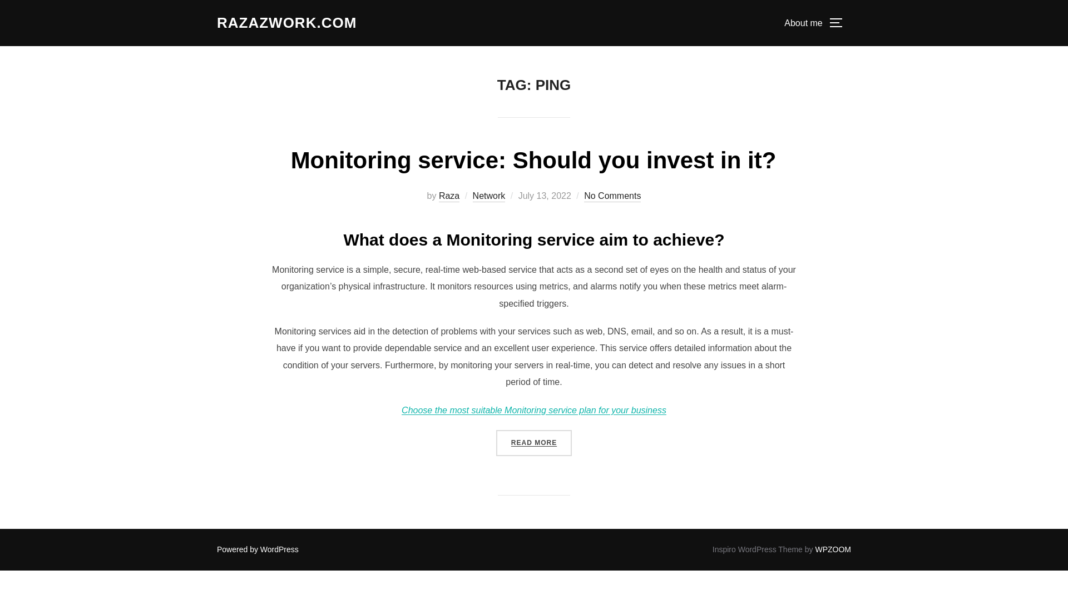 The width and height of the screenshot is (1068, 600). Describe the element at coordinates (533, 160) in the screenshot. I see `Monitoring service: Should you invest in it?` at that location.